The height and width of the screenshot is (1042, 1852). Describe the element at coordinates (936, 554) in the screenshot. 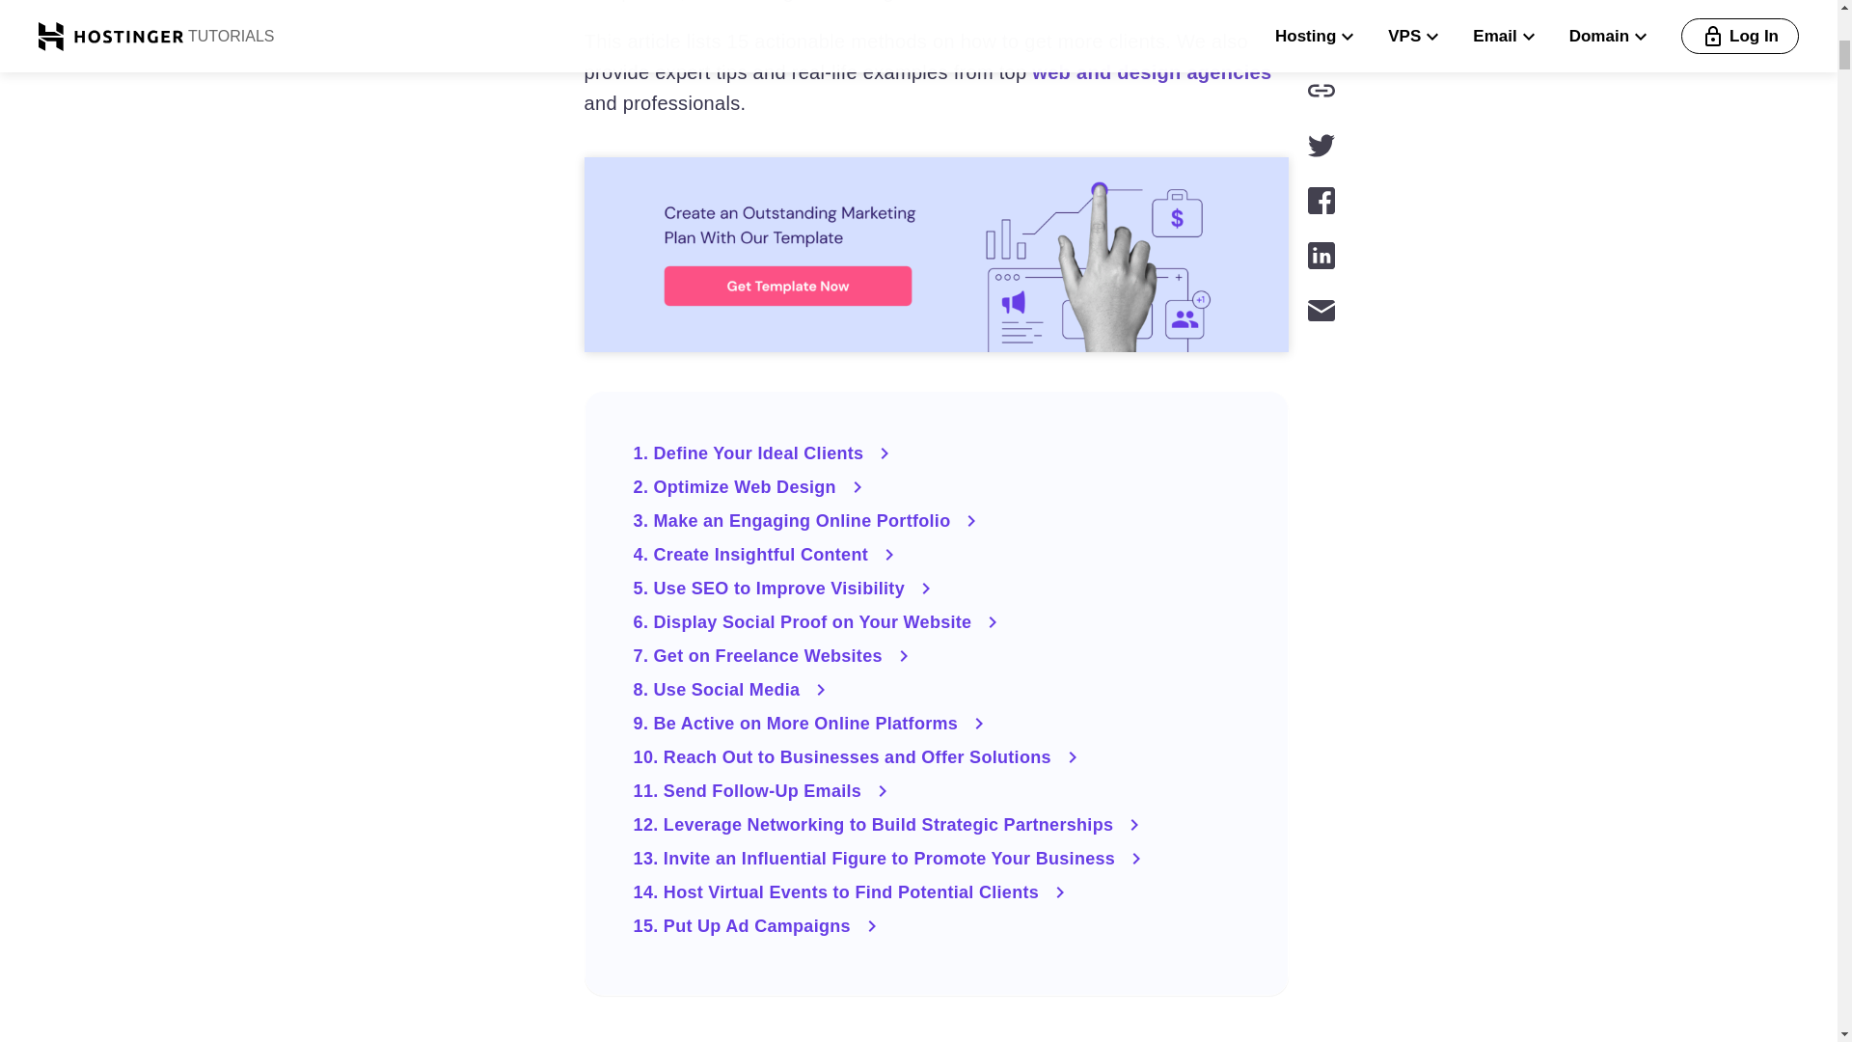

I see `4. Create Insightful Content` at that location.